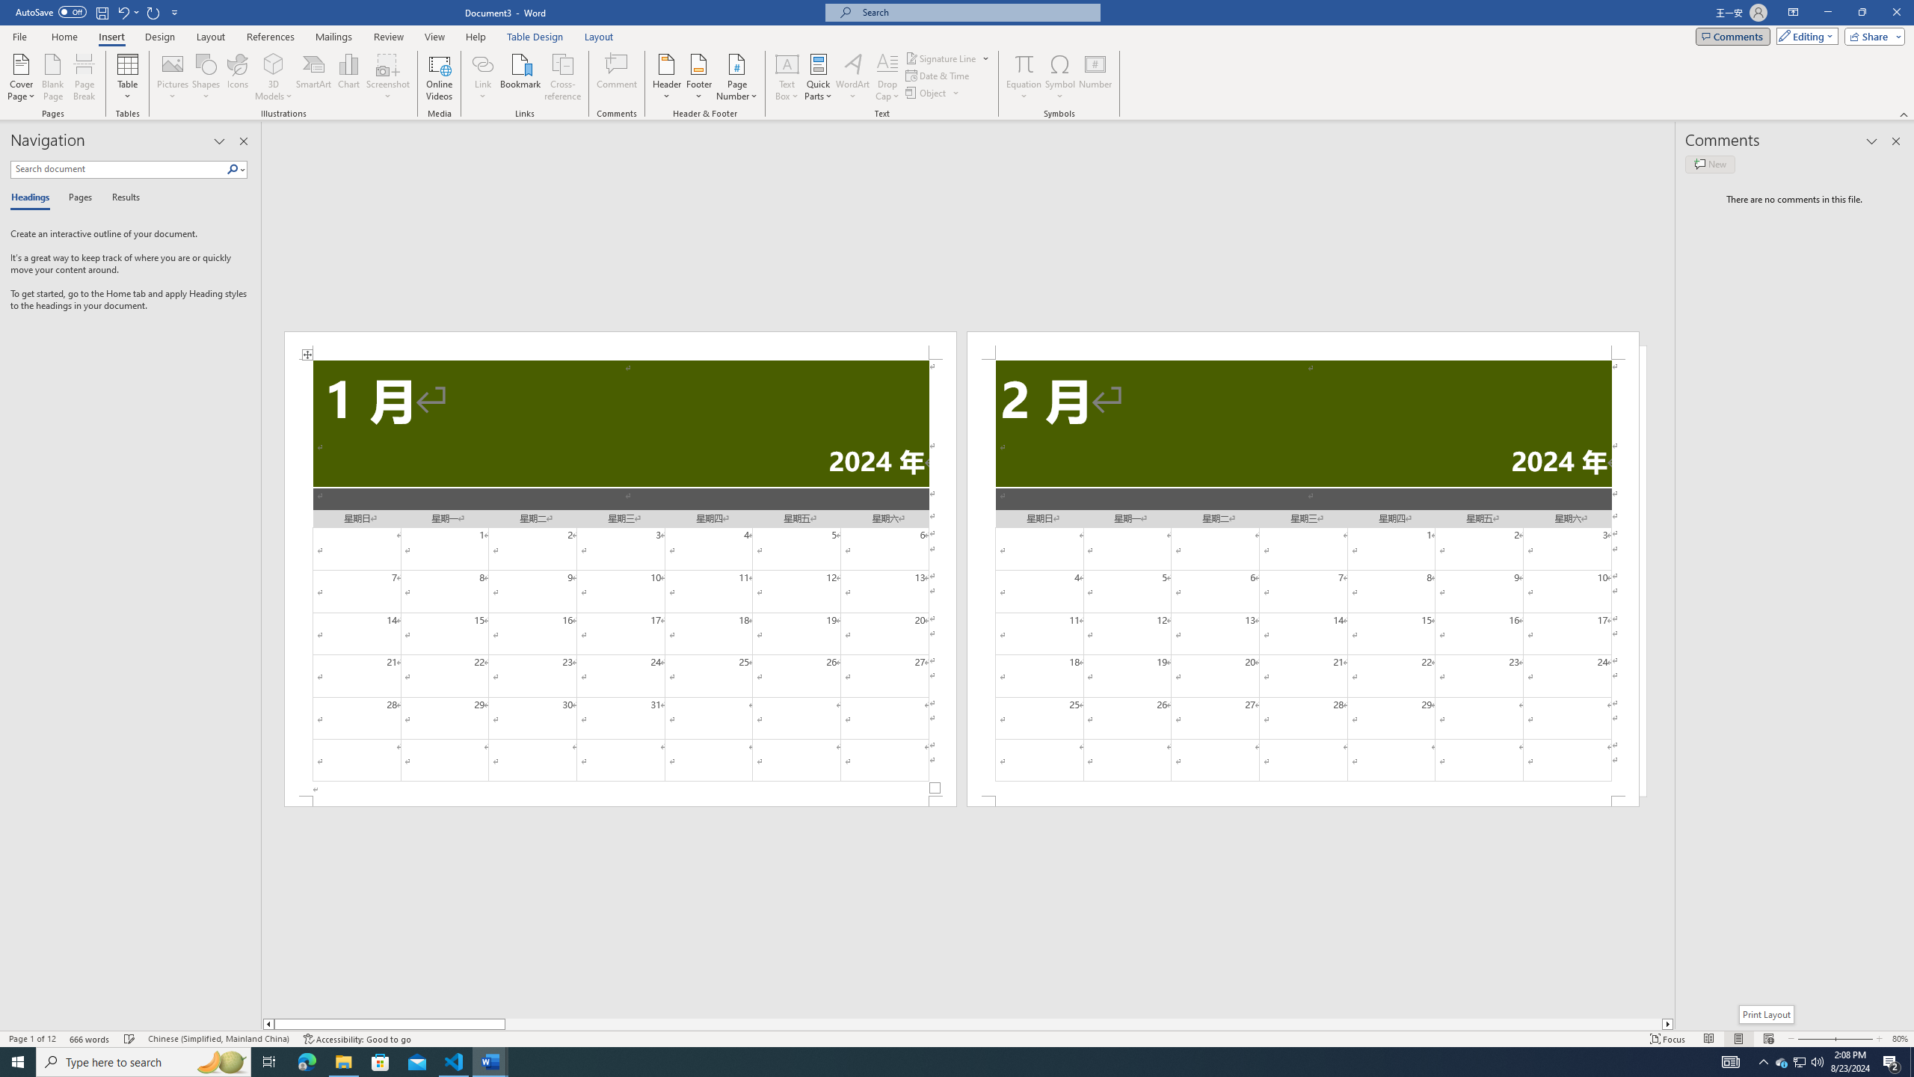  I want to click on Chart..., so click(348, 77).